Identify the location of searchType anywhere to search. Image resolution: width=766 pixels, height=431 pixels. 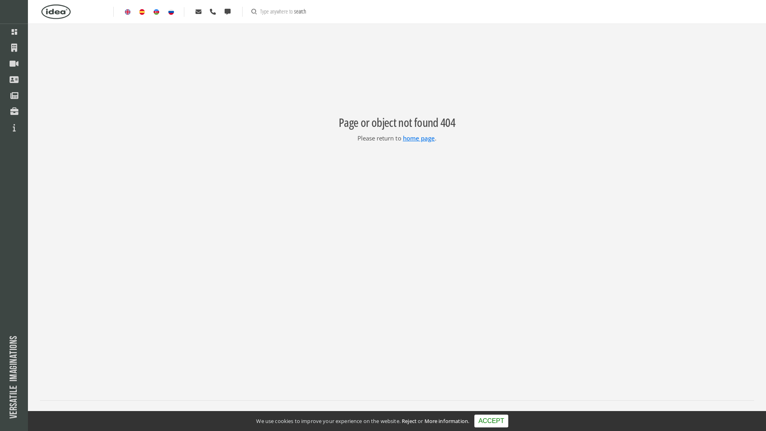
(278, 12).